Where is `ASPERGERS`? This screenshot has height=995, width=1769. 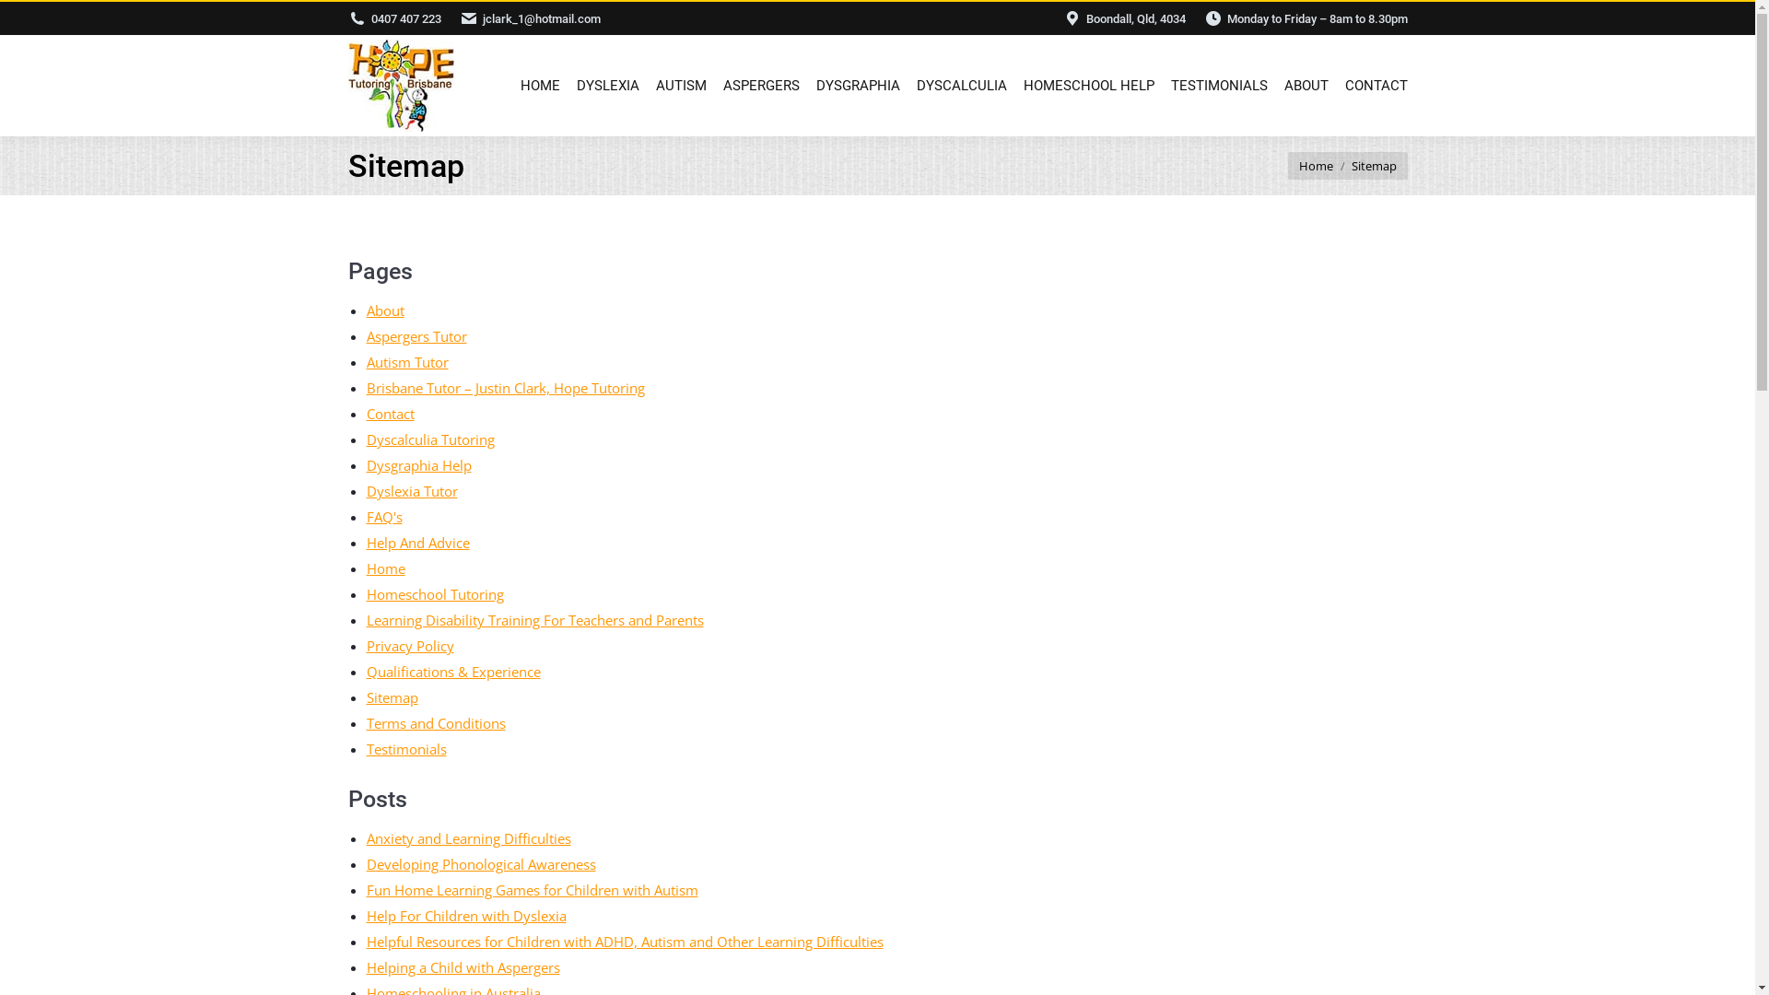
ASPERGERS is located at coordinates (757, 86).